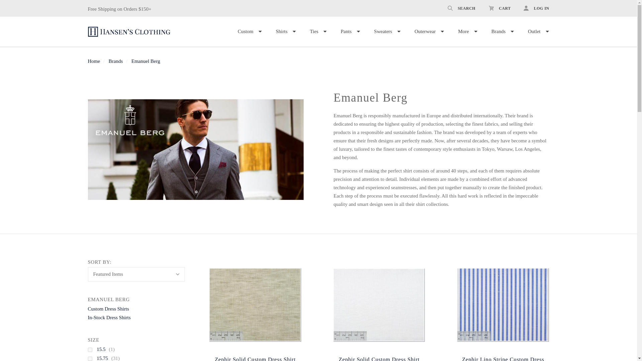 This screenshot has width=642, height=361. I want to click on Custom, so click(249, 31).